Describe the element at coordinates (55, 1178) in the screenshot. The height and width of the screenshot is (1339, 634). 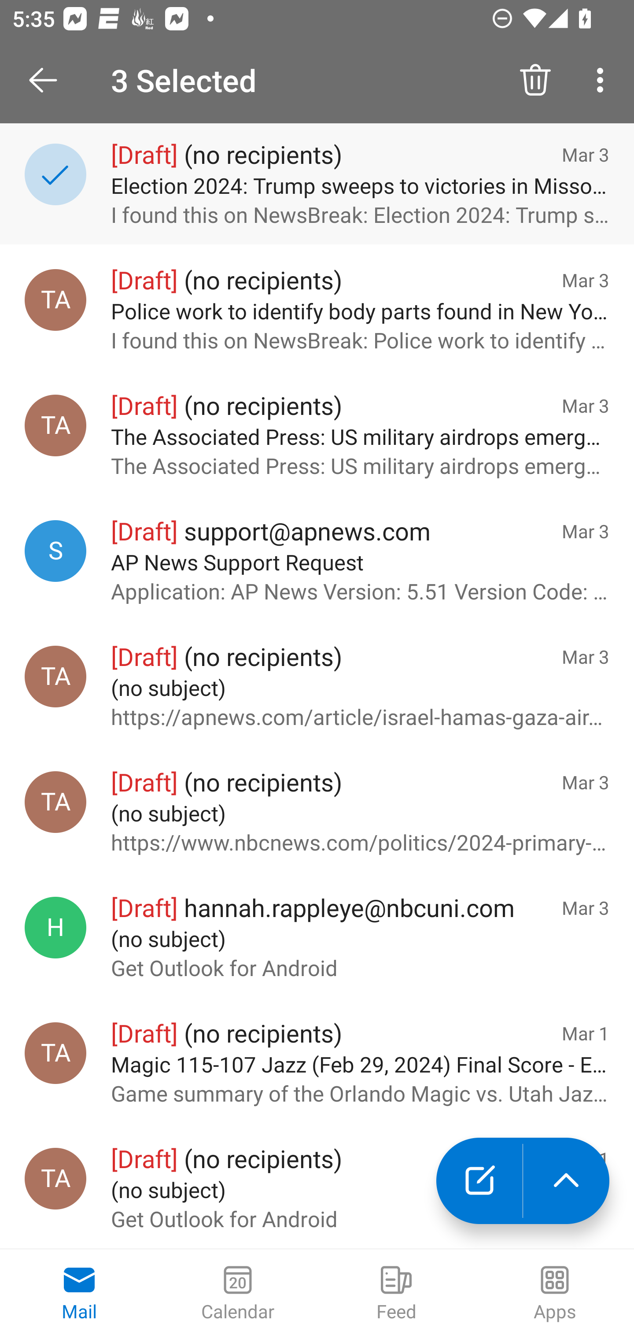
I see `Test Appium, testappium002@outlook.com` at that location.